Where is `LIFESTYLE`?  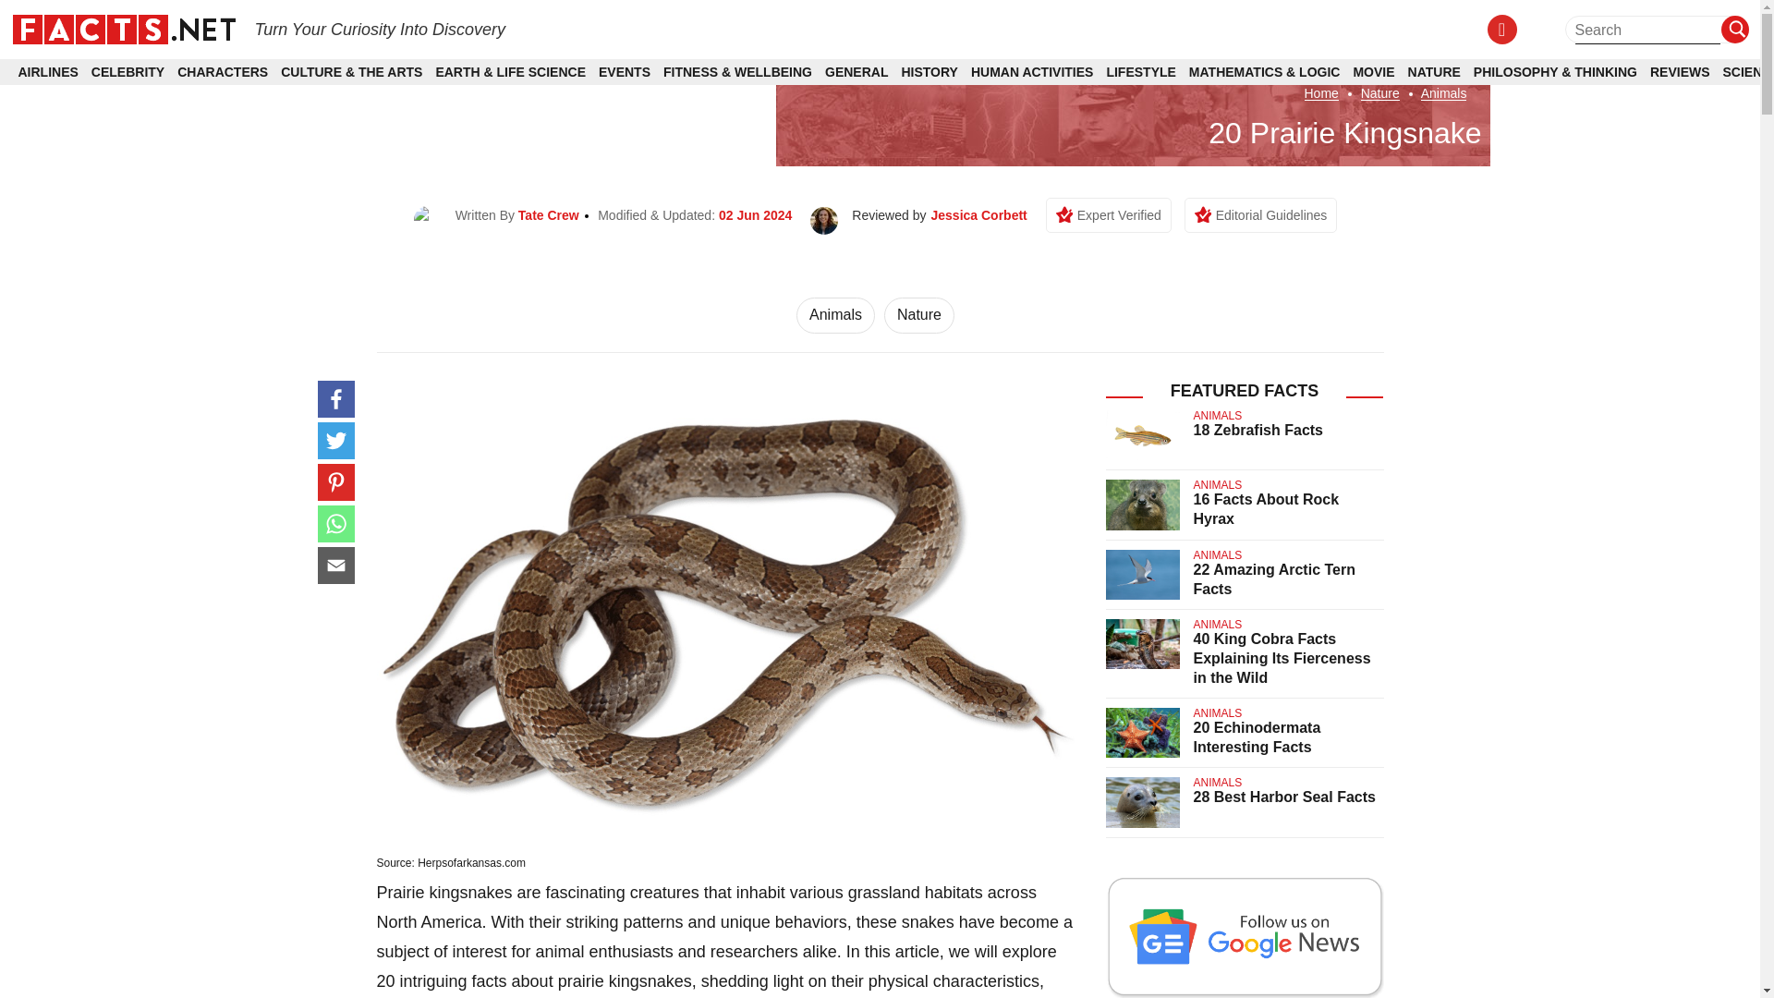 LIFESTYLE is located at coordinates (1140, 72).